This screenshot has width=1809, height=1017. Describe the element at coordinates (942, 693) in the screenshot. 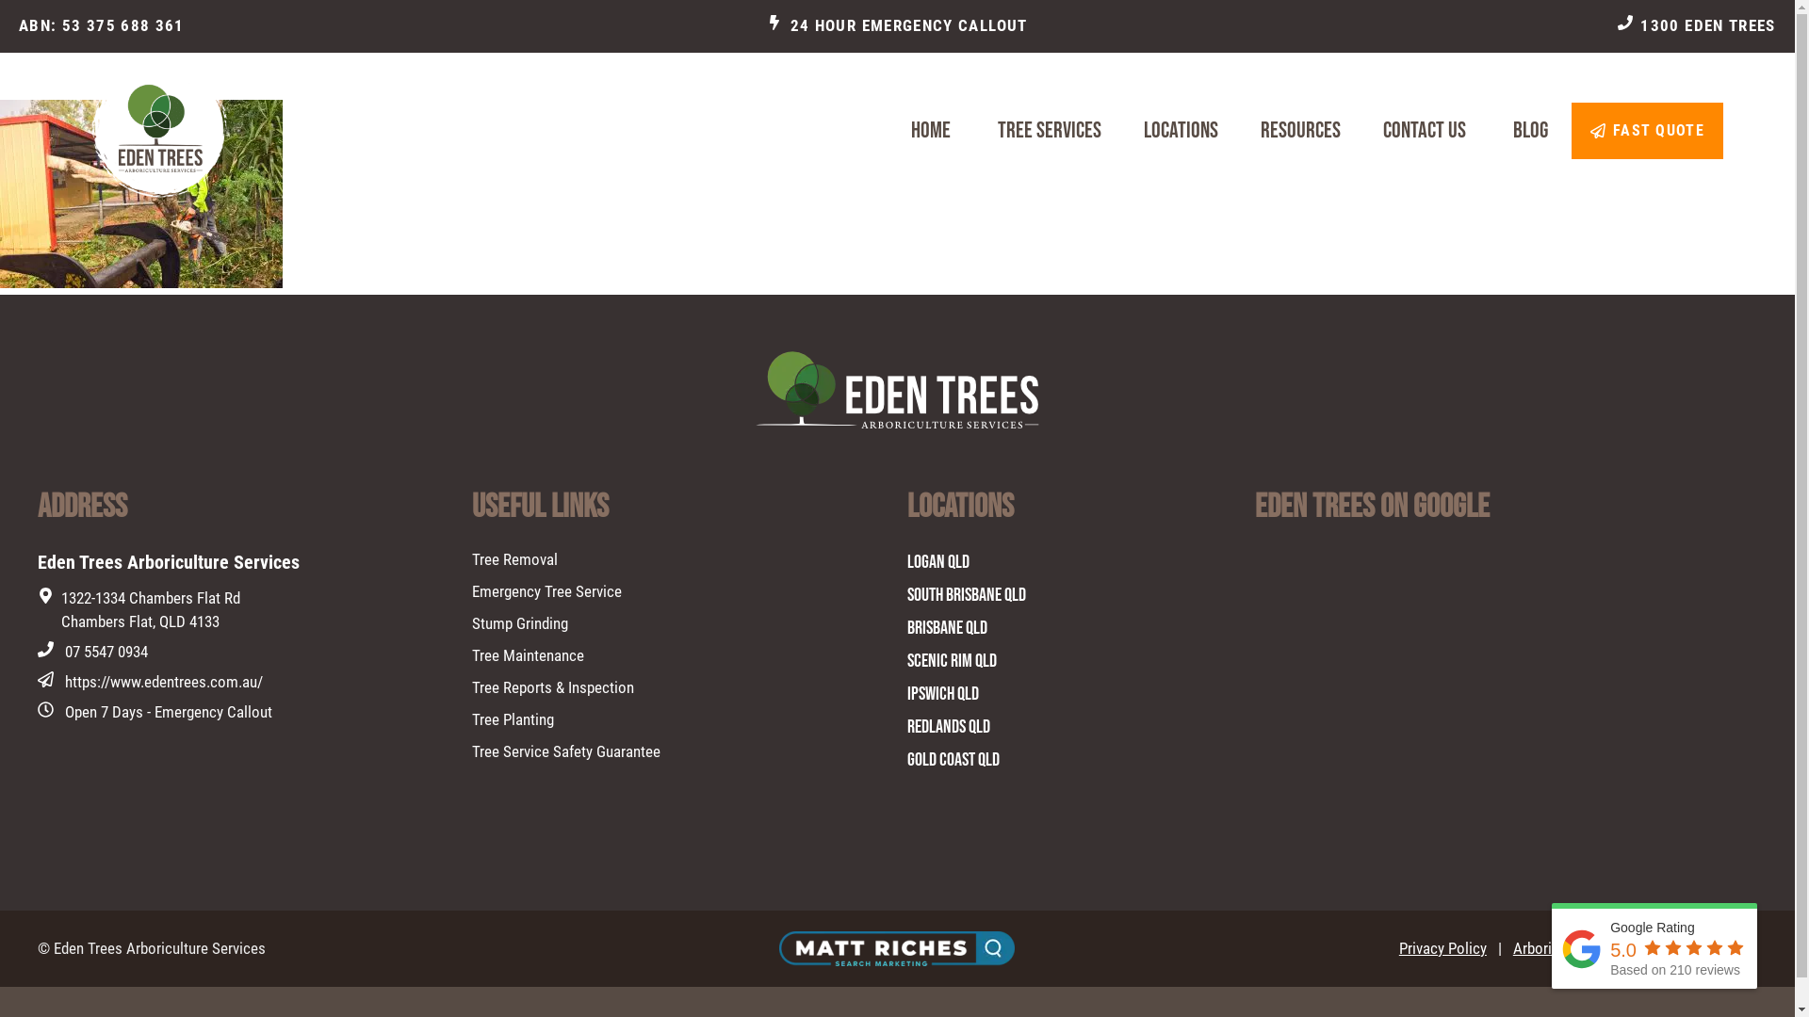

I see `Ipswich QLD` at that location.